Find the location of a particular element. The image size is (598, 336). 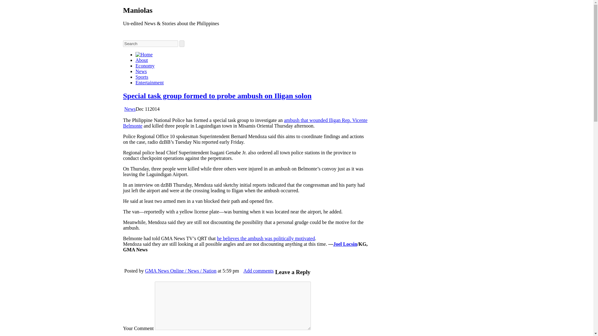

Search is located at coordinates (151, 44).